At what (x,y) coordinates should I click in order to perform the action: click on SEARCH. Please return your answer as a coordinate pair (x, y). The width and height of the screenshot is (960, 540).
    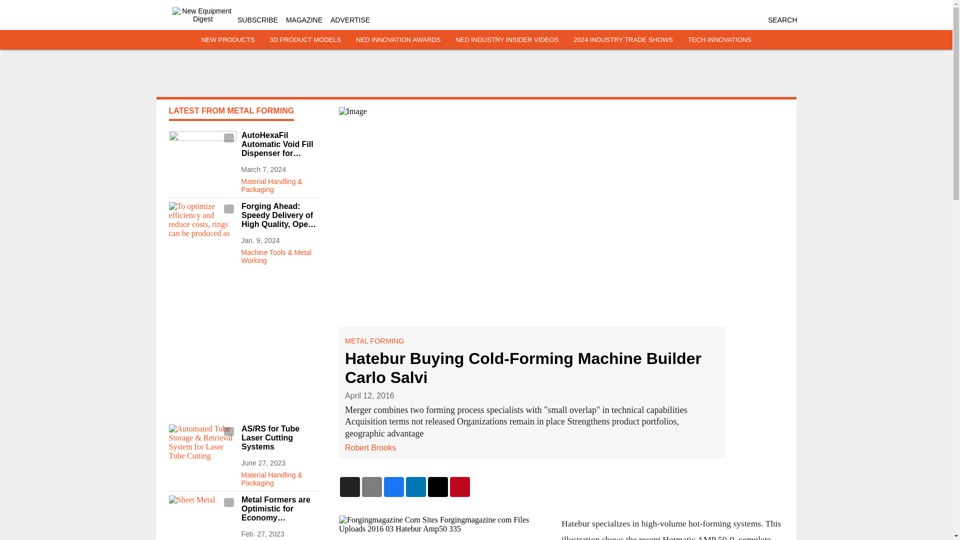
    Looking at the image, I should click on (782, 20).